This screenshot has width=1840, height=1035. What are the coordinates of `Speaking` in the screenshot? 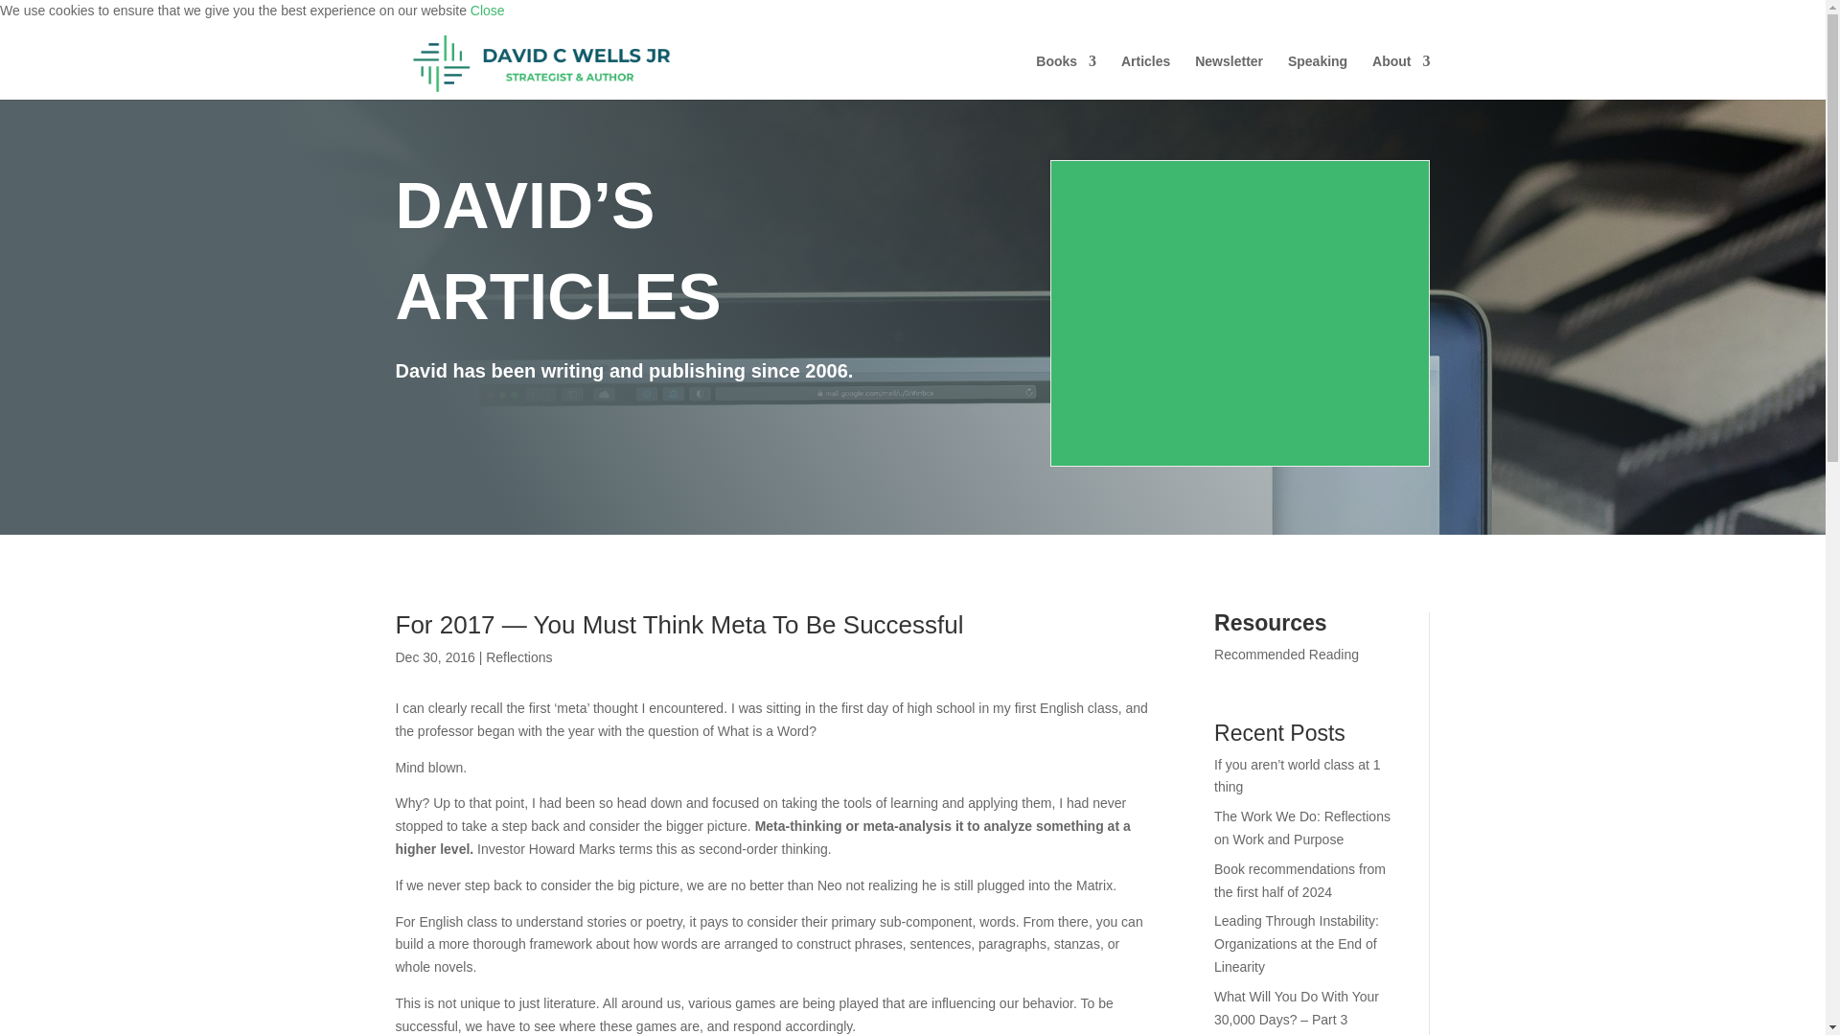 It's located at (1317, 77).